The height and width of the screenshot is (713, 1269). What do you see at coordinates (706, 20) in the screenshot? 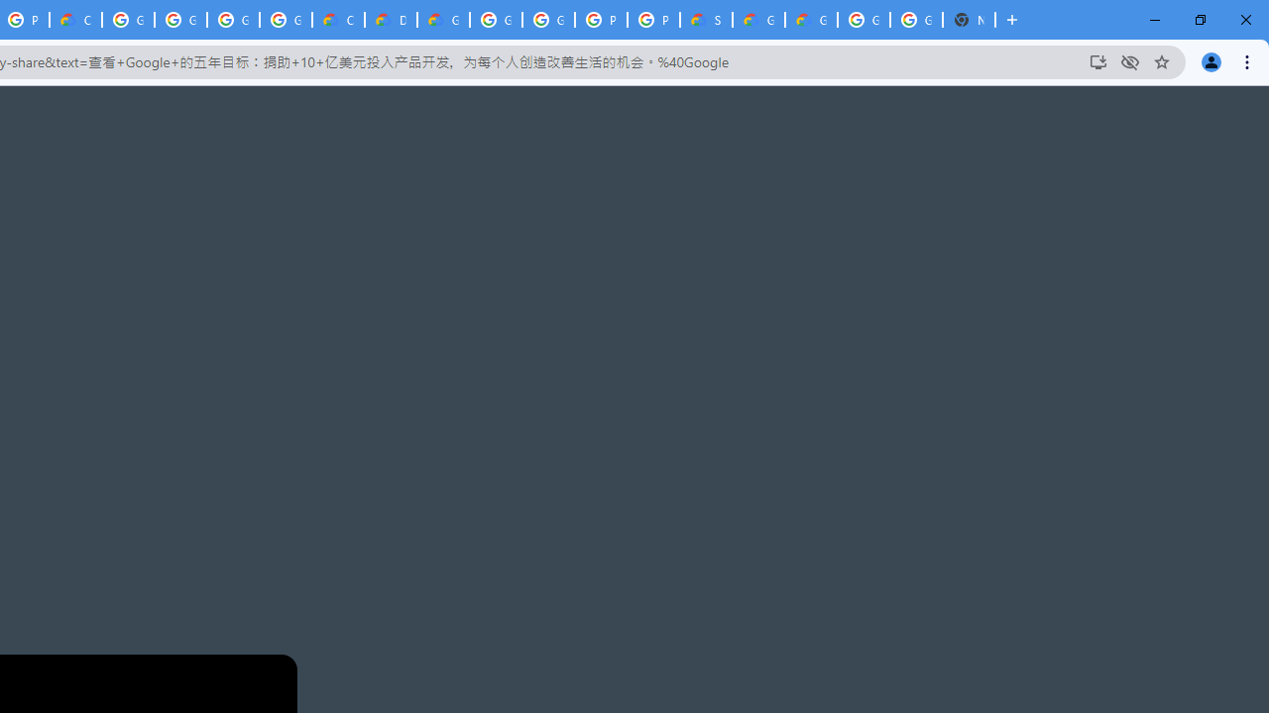
I see `Support Hub | Google Cloud` at bounding box center [706, 20].